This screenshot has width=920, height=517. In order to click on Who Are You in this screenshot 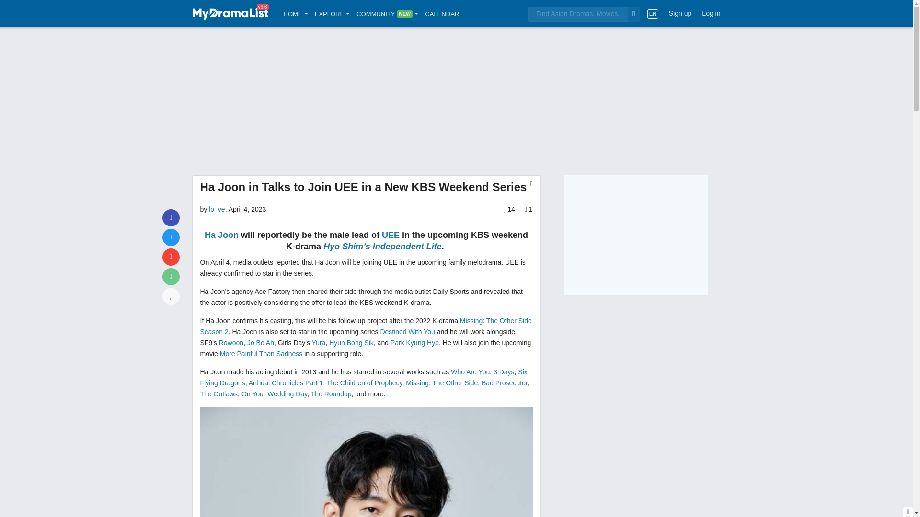, I will do `click(470, 371)`.